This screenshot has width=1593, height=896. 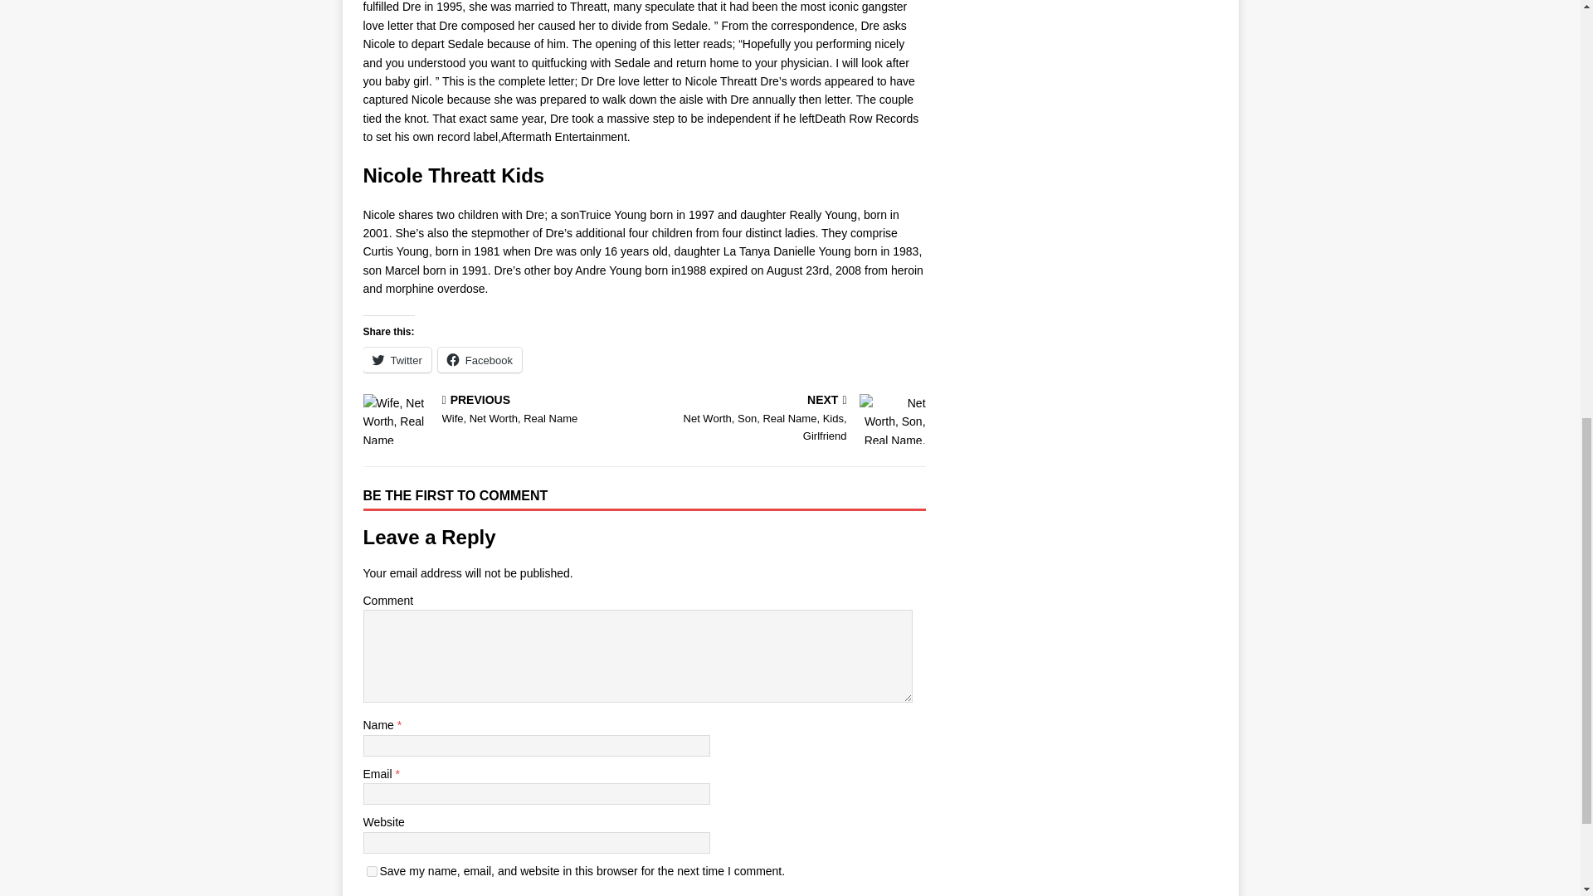 What do you see at coordinates (372, 871) in the screenshot?
I see `Twitter` at bounding box center [372, 871].